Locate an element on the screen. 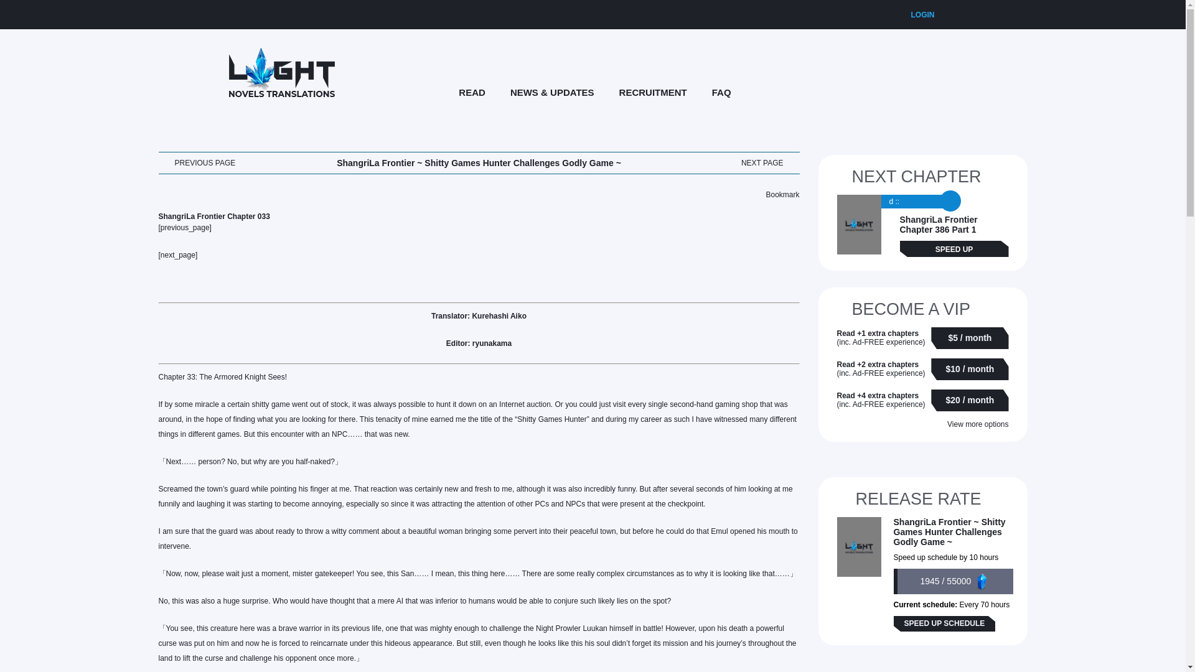 The width and height of the screenshot is (1195, 672). 0 is located at coordinates (949, 14).